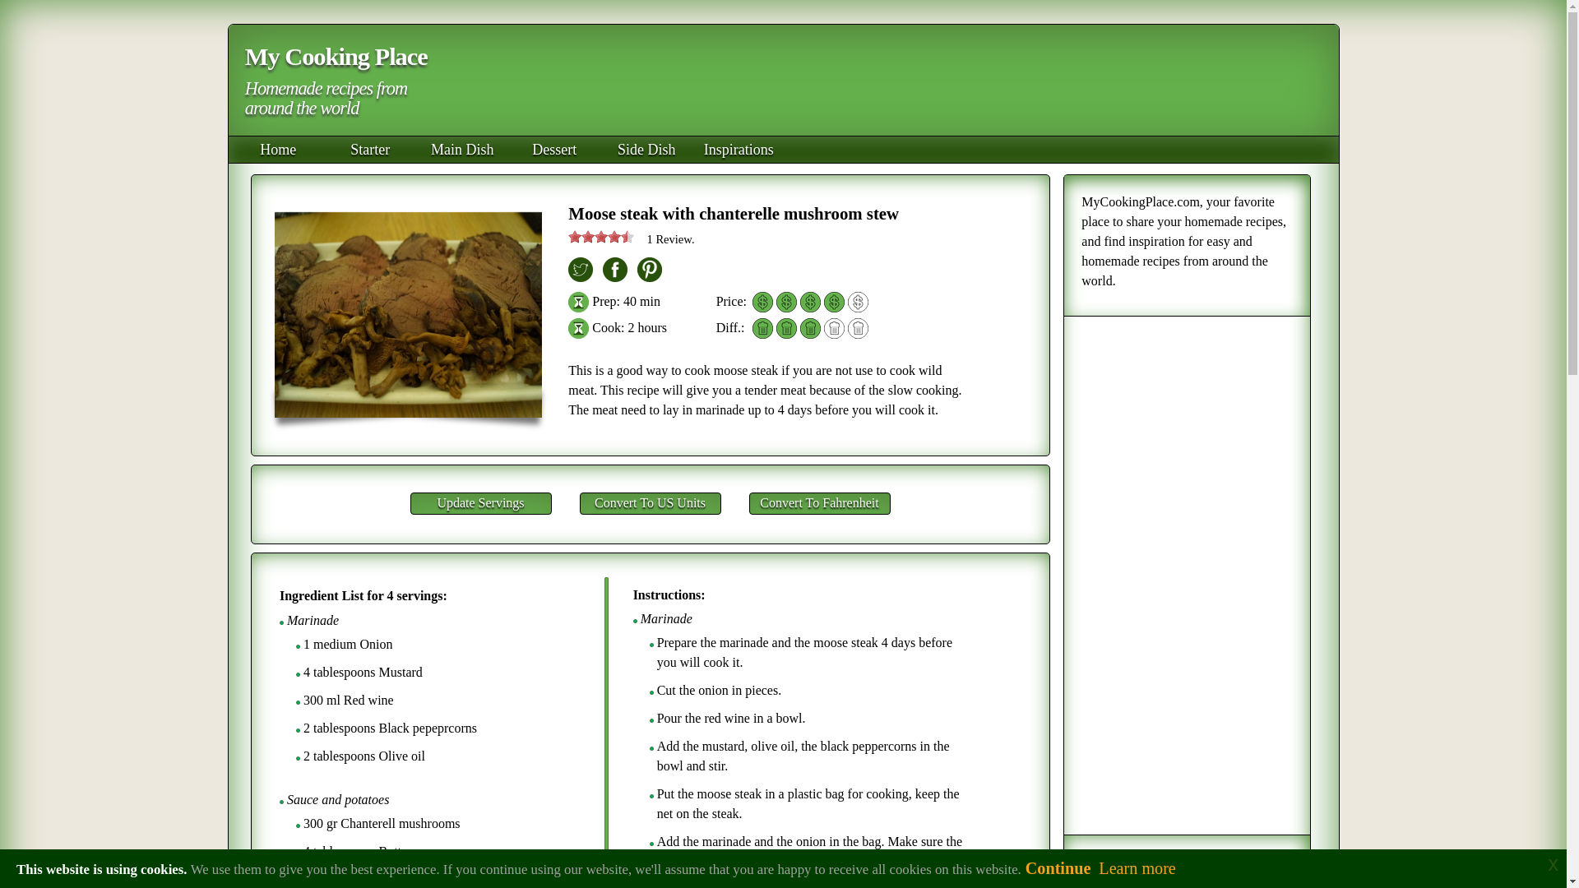 Image resolution: width=1579 pixels, height=888 pixels. What do you see at coordinates (462, 150) in the screenshot?
I see `Main Dish` at bounding box center [462, 150].